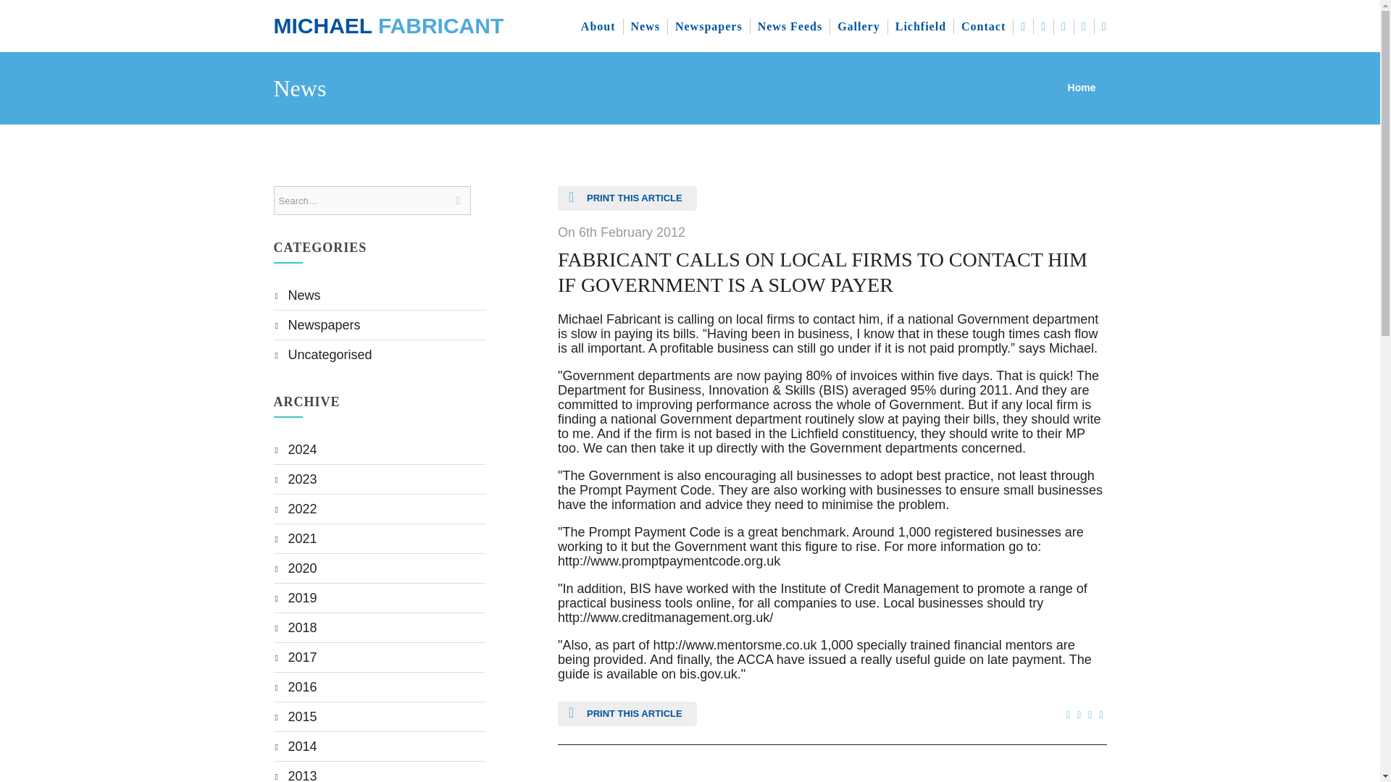 Image resolution: width=1391 pixels, height=782 pixels. What do you see at coordinates (645, 26) in the screenshot?
I see `News` at bounding box center [645, 26].